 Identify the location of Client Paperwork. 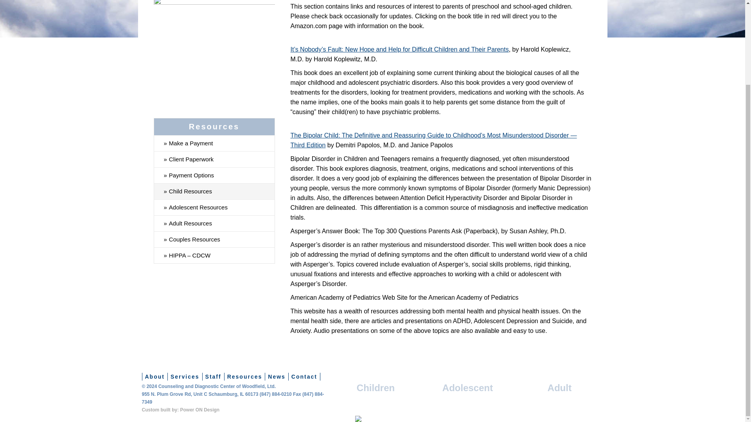
(214, 159).